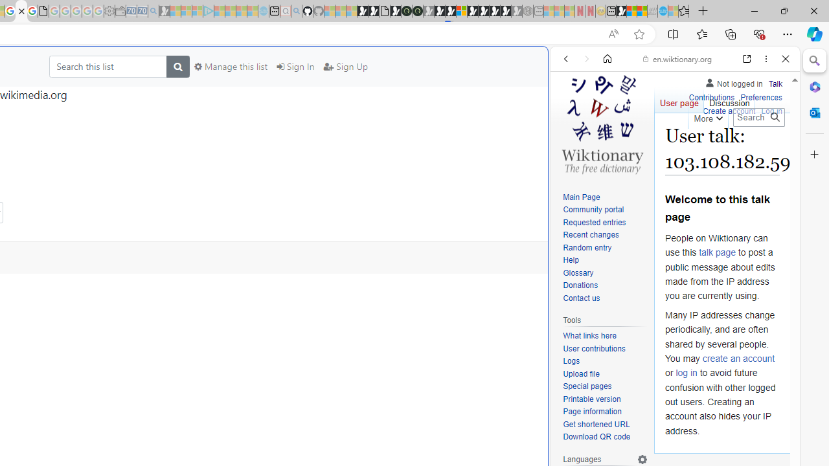 This screenshot has height=466, width=829. What do you see at coordinates (602, 123) in the screenshot?
I see `Visit the main page` at bounding box center [602, 123].